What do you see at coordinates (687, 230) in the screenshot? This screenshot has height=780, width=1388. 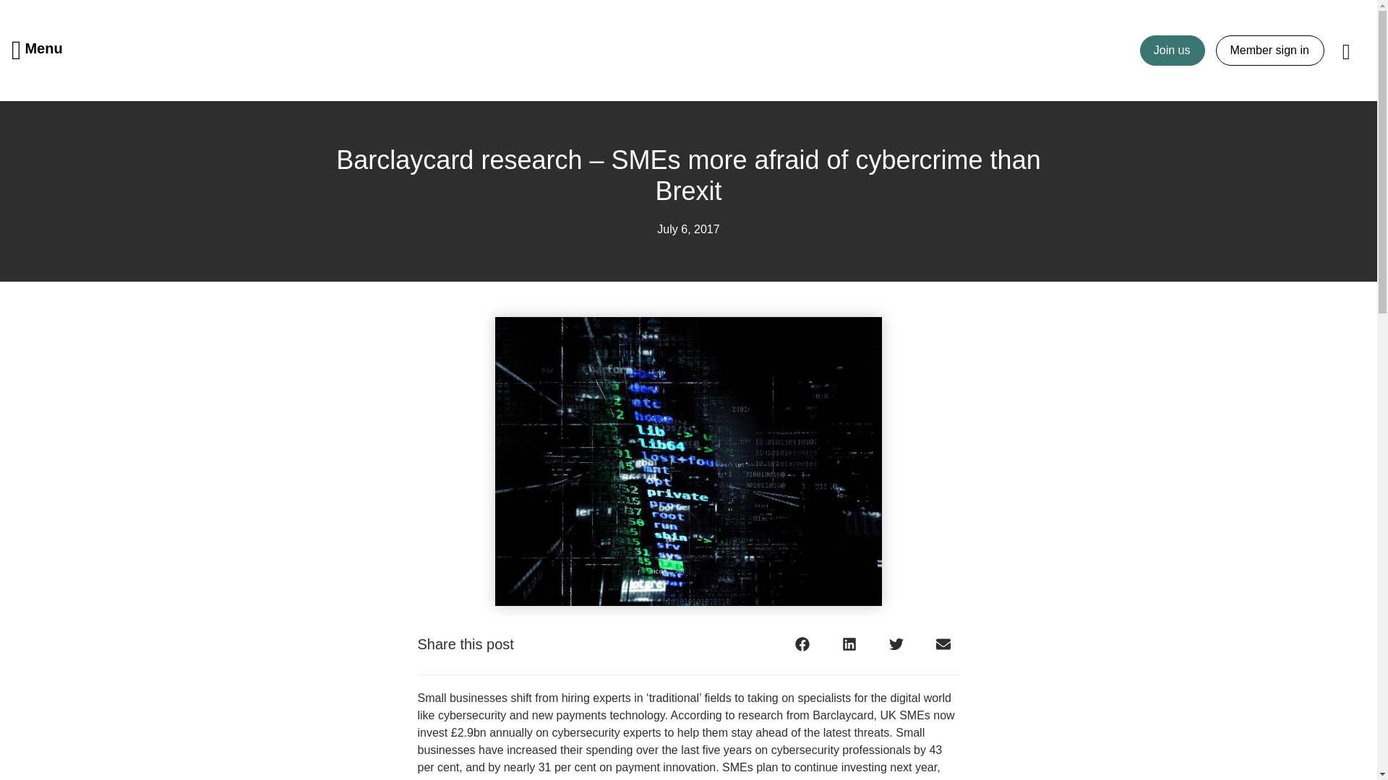 I see `July 6, 2017` at bounding box center [687, 230].